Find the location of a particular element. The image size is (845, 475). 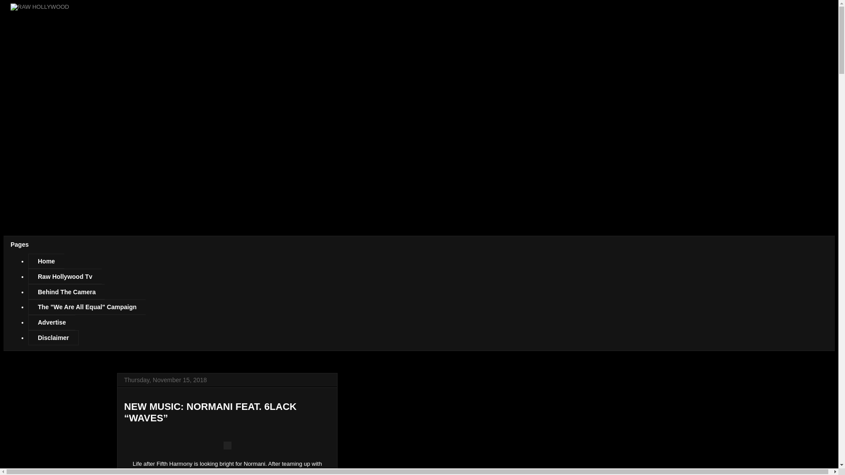

Advertise is located at coordinates (51, 322).